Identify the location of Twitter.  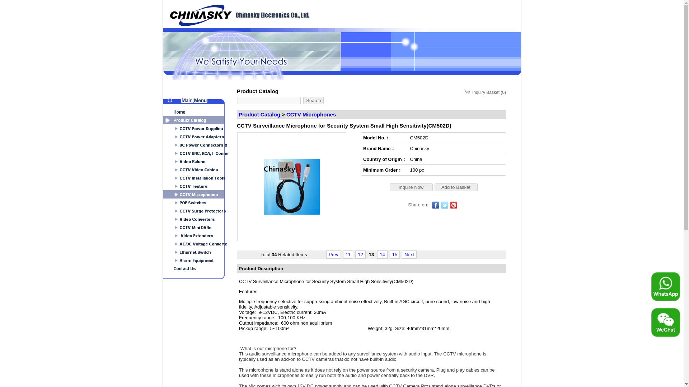
(444, 205).